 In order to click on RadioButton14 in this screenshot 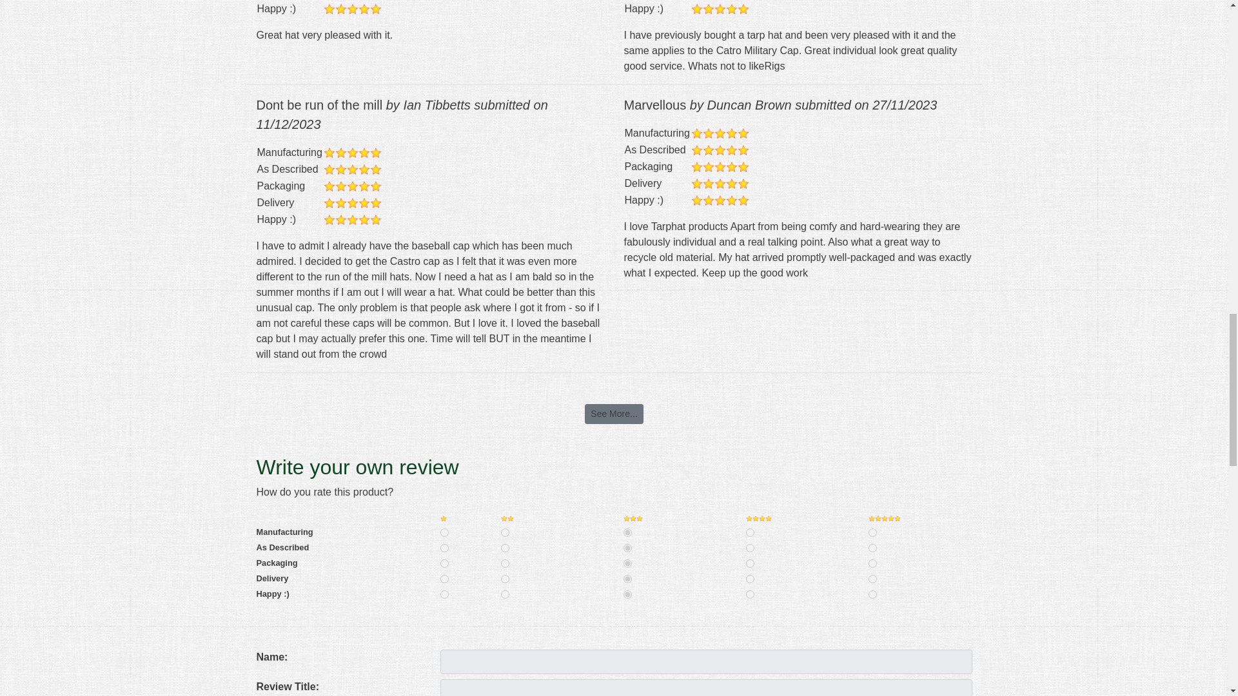, I will do `click(750, 563)`.